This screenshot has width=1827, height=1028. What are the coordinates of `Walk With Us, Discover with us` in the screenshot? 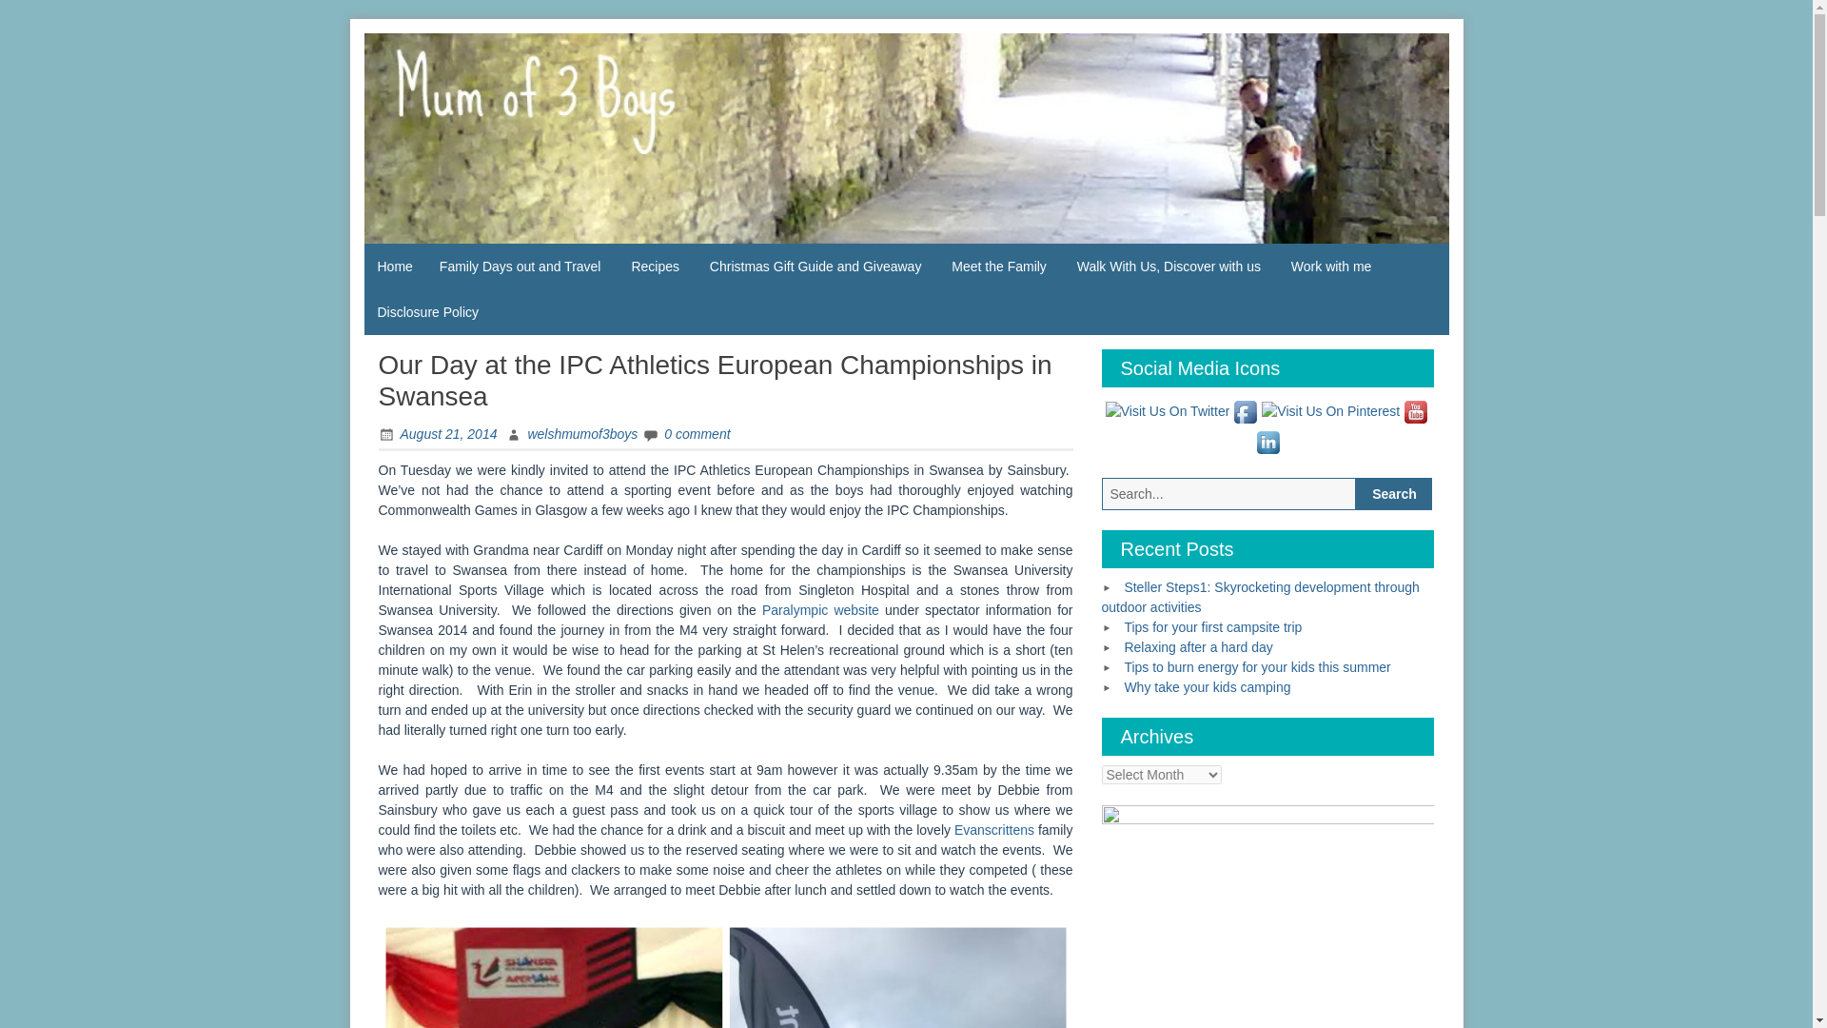 It's located at (1169, 266).